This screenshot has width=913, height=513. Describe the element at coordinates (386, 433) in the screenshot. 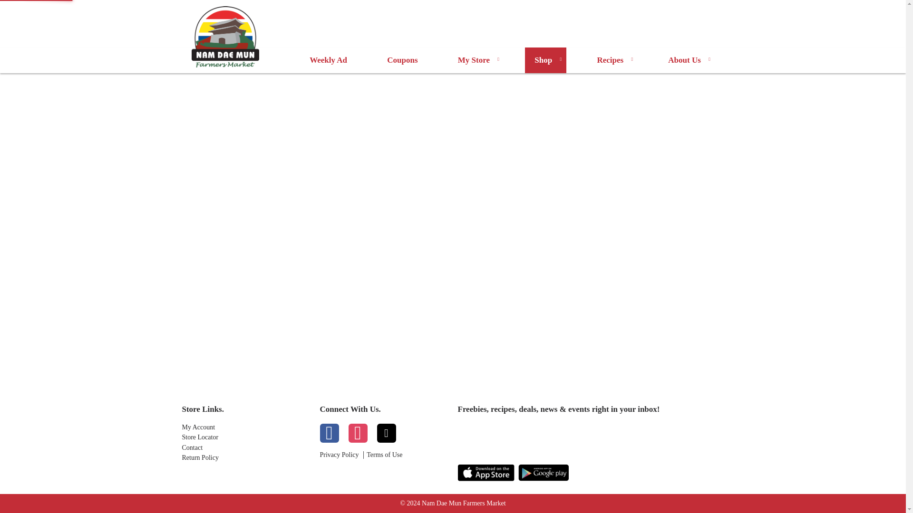

I see `Tiktok` at that location.